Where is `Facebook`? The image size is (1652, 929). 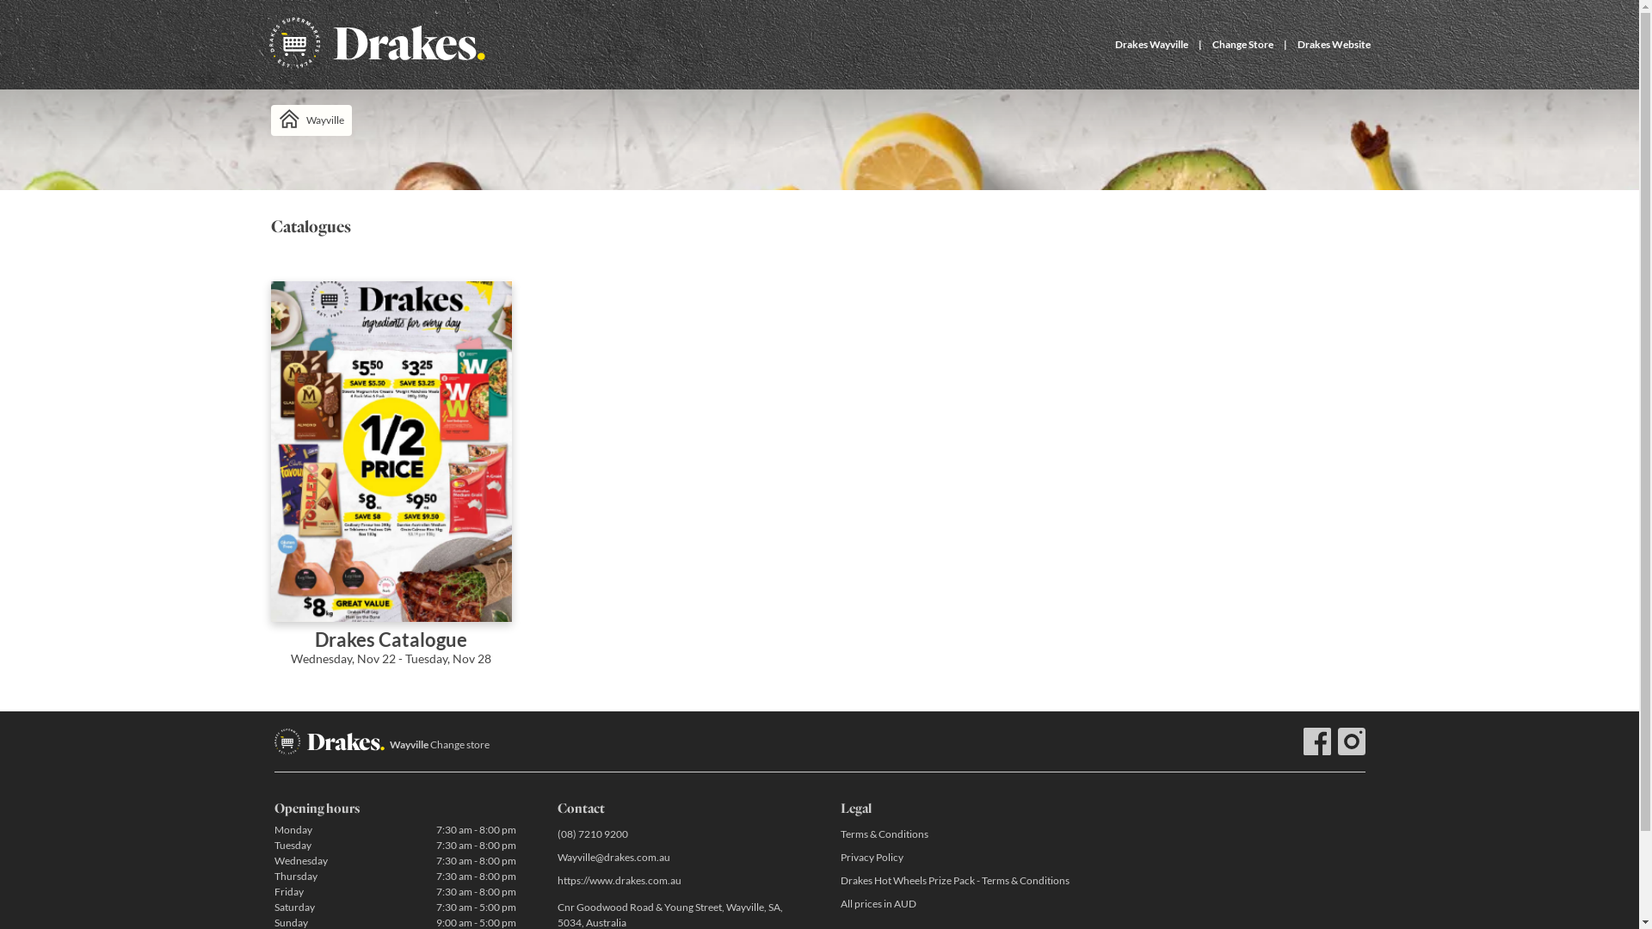 Facebook is located at coordinates (1316, 741).